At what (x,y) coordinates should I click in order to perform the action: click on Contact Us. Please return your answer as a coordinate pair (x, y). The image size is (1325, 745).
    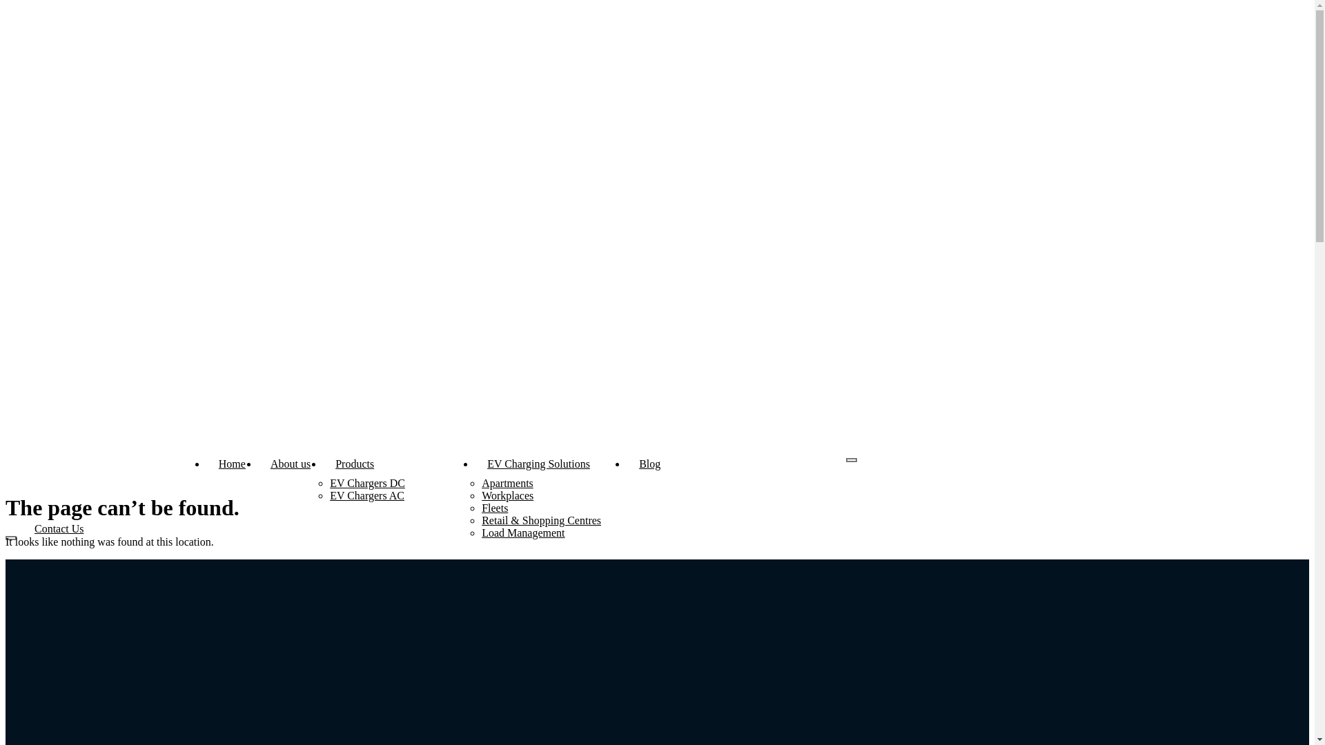
    Looking at the image, I should click on (59, 528).